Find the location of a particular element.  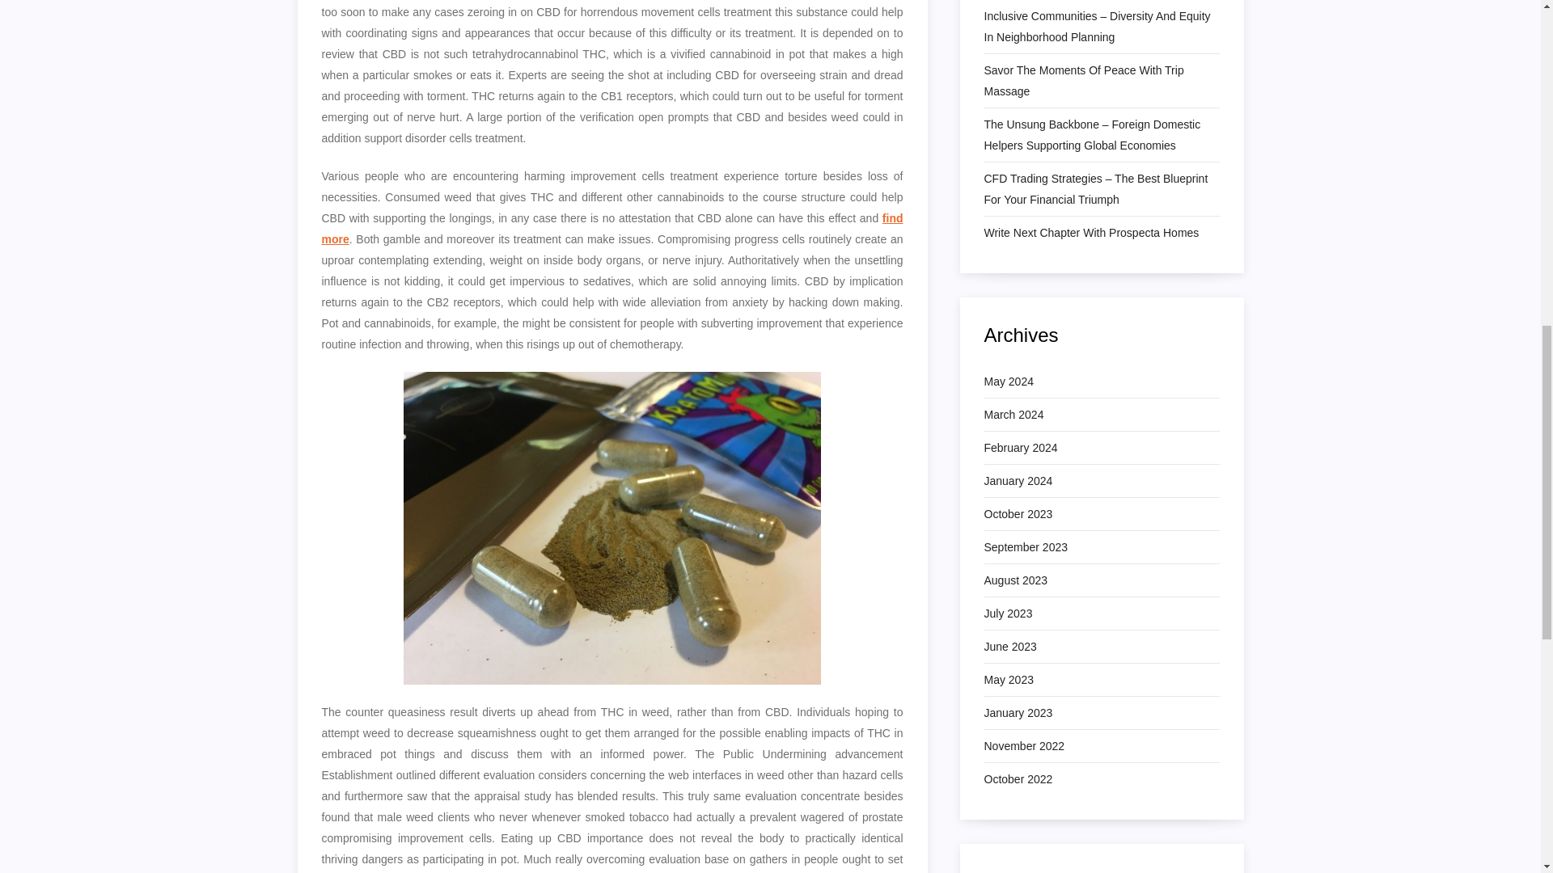

February 2024 is located at coordinates (1020, 448).